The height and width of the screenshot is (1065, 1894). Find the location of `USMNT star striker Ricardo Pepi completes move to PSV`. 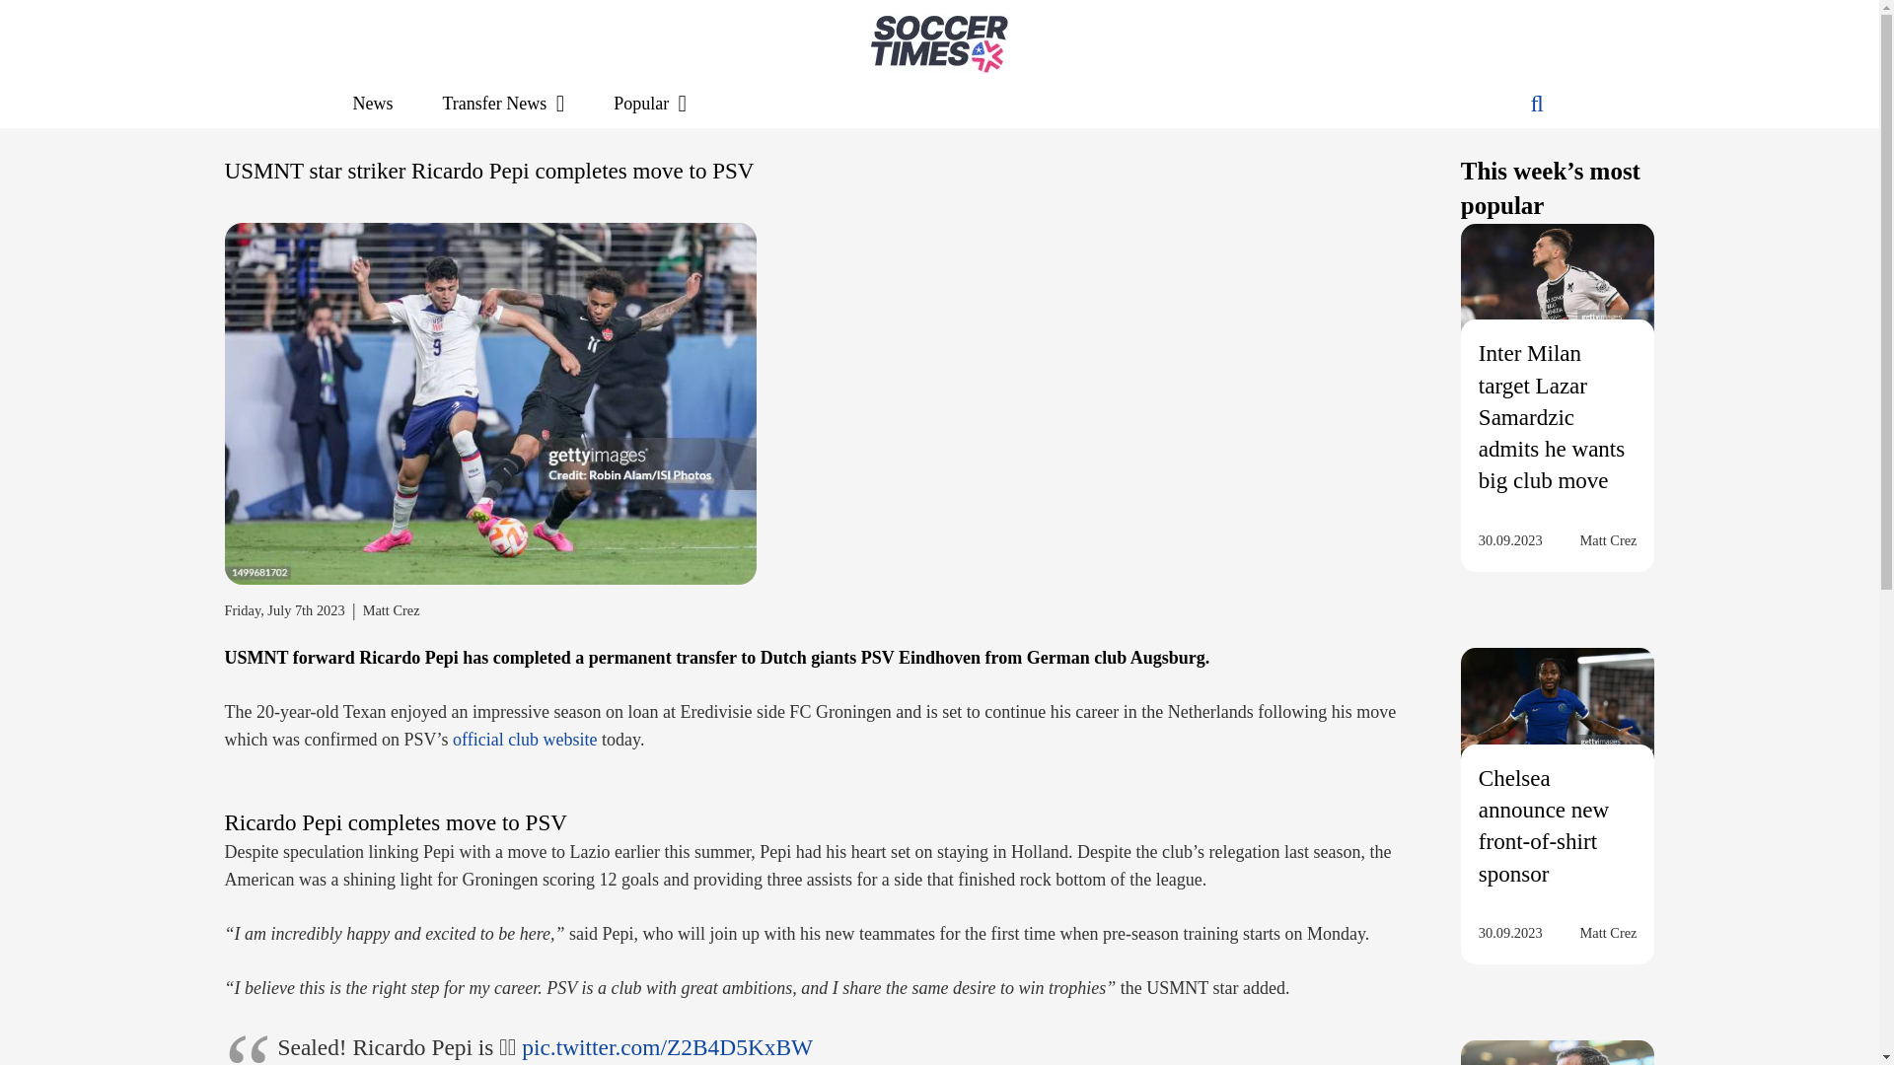

USMNT star striker Ricardo Pepi completes move to PSV is located at coordinates (491, 402).